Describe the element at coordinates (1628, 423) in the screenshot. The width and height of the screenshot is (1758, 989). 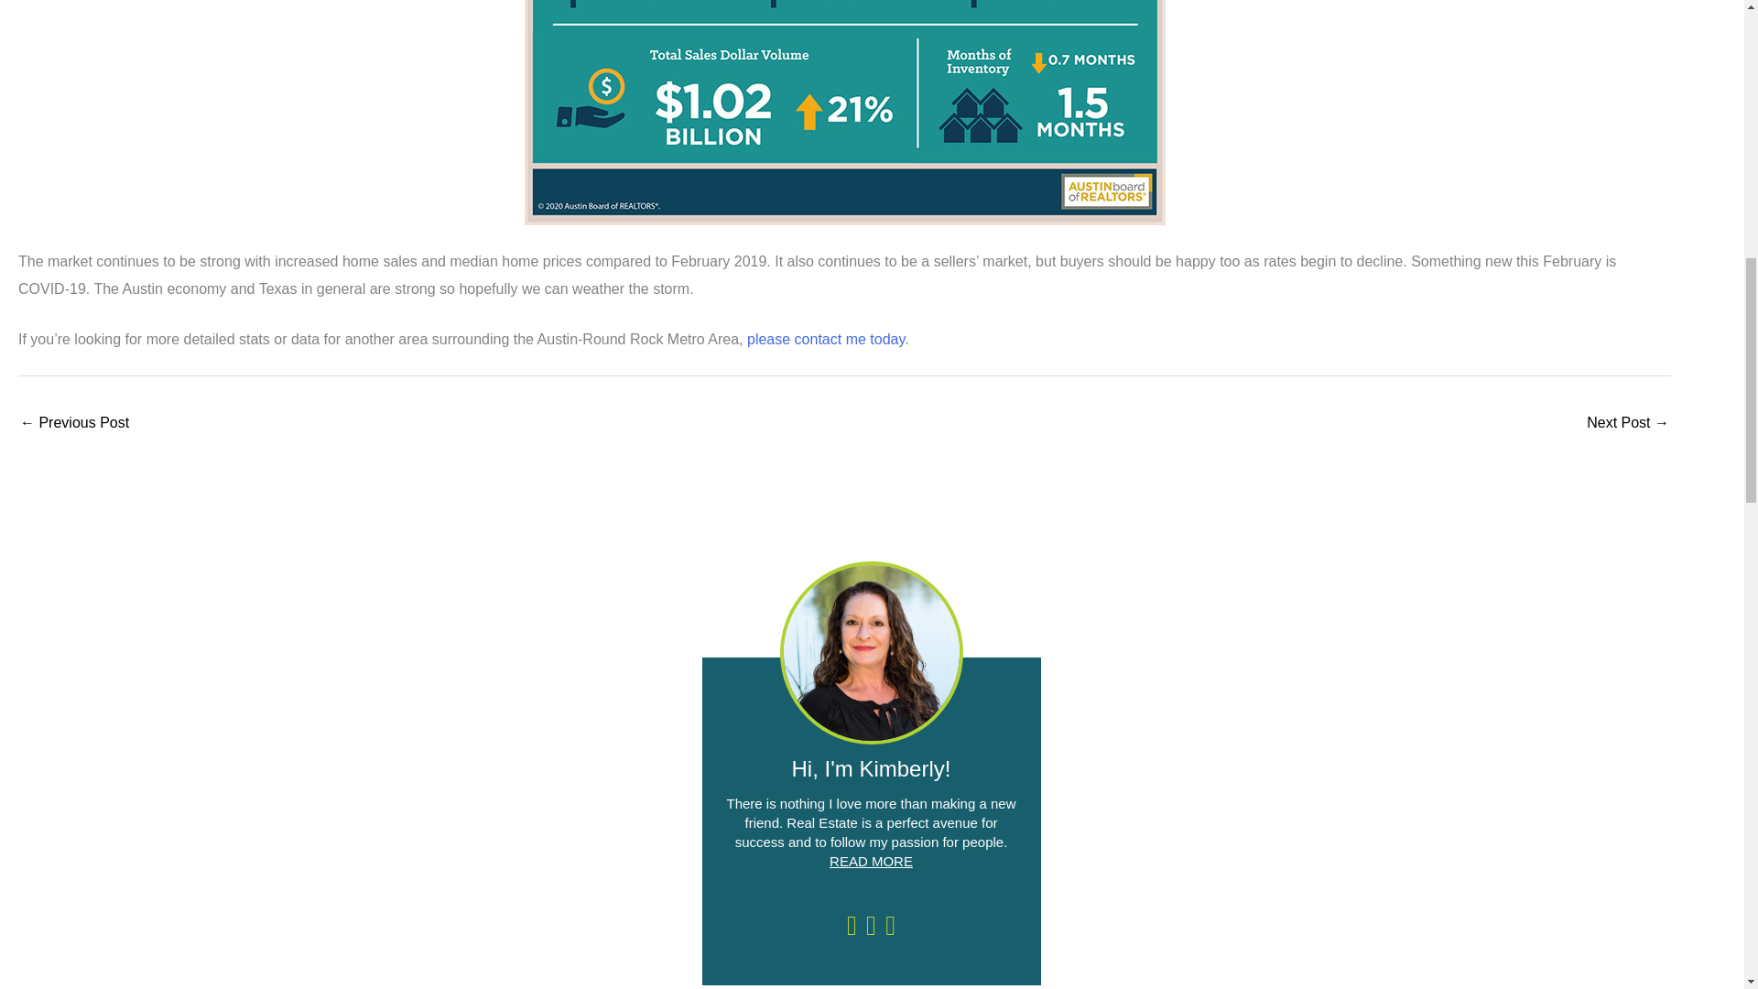
I see `March 2020 Market Updates` at that location.